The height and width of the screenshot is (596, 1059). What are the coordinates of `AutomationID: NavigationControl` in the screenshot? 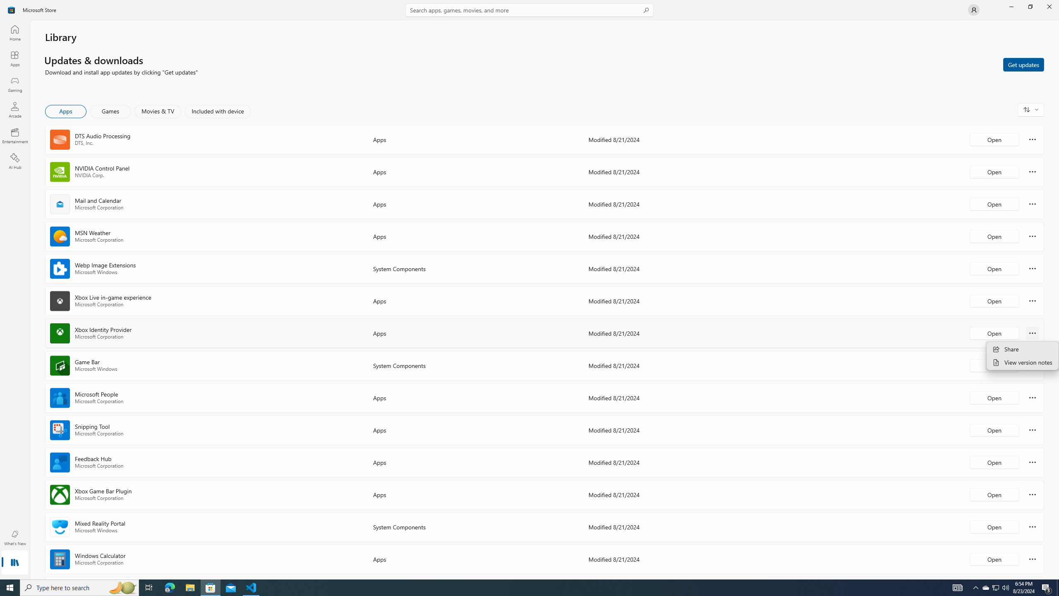 It's located at (529, 290).